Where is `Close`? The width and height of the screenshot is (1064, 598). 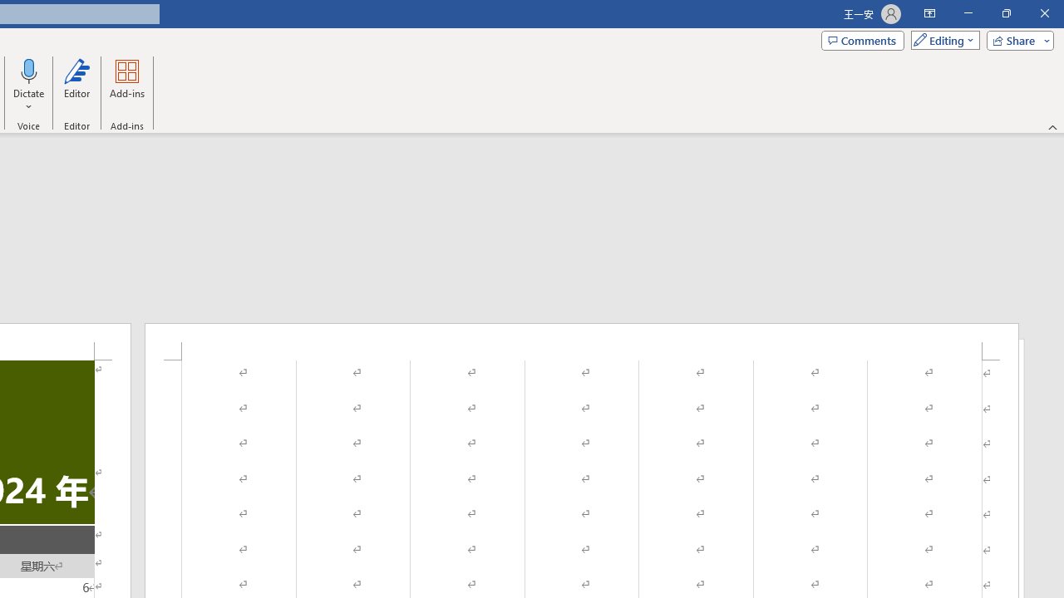 Close is located at coordinates (1044, 13).